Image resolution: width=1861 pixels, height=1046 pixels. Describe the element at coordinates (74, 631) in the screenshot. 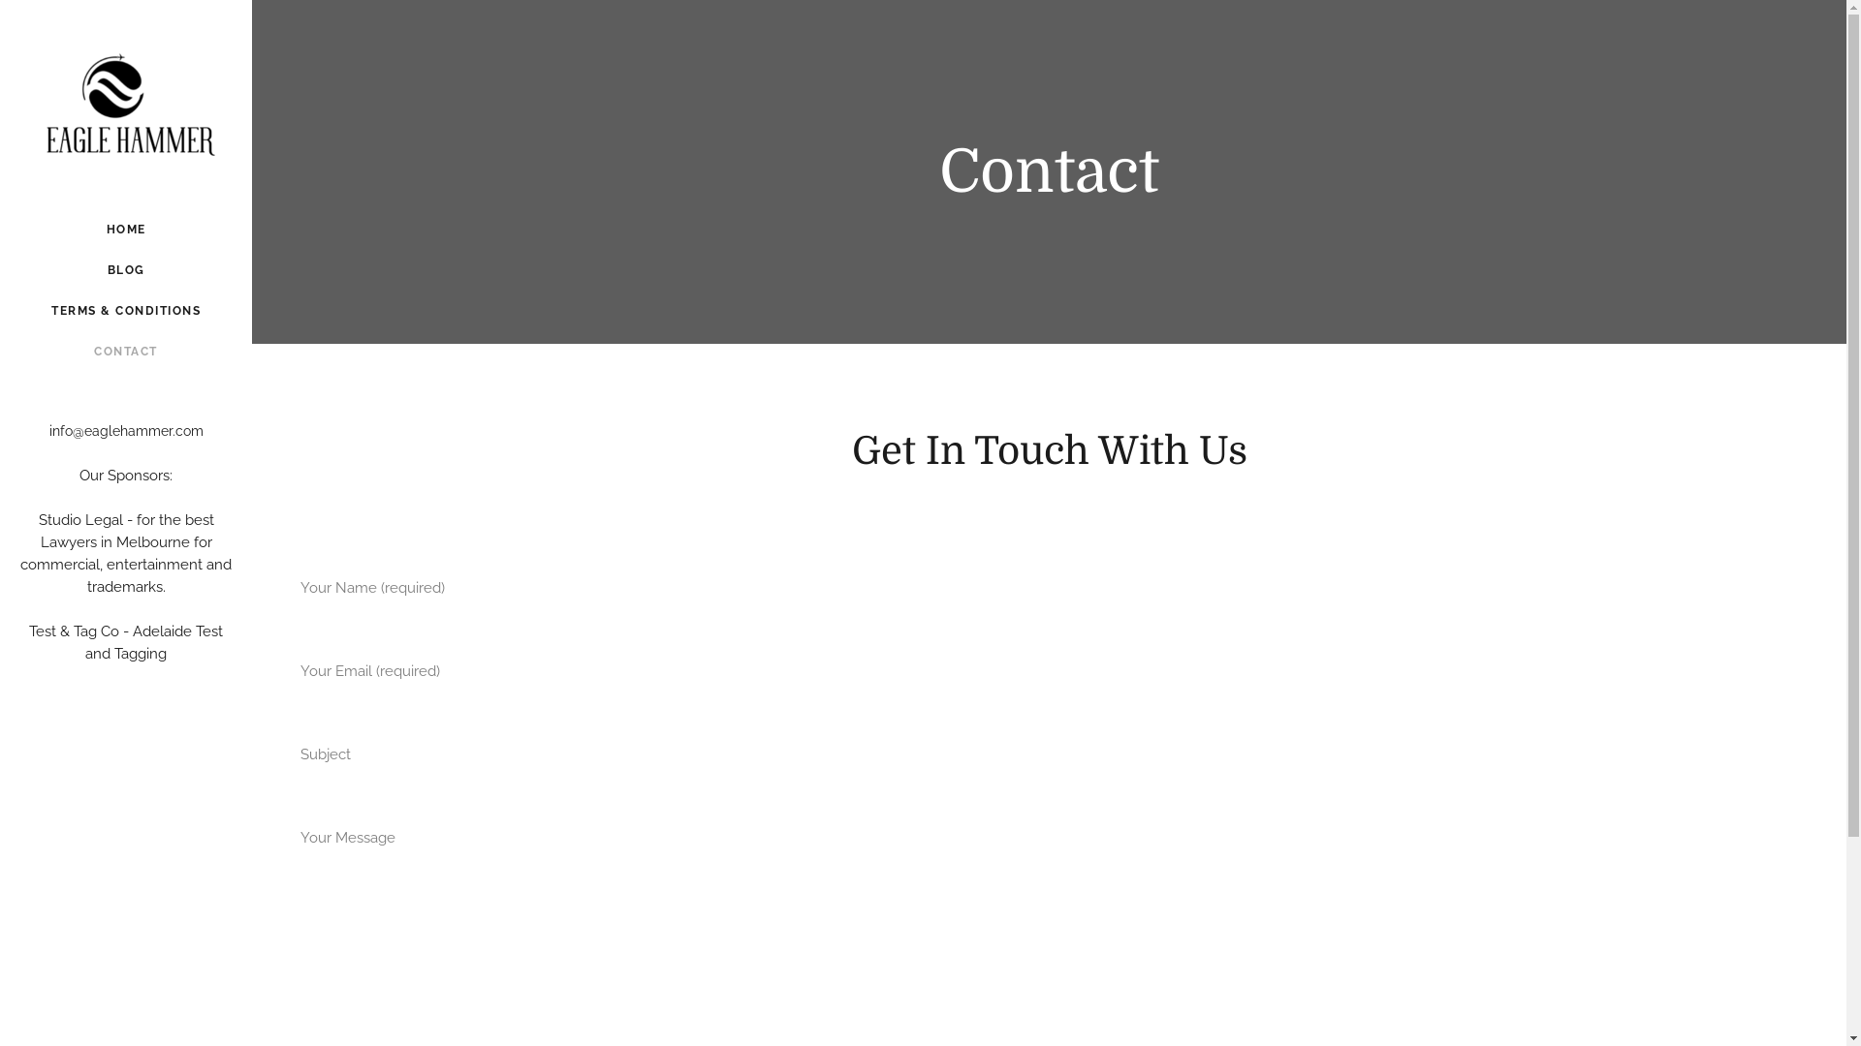

I see `Test & Tag Co` at that location.